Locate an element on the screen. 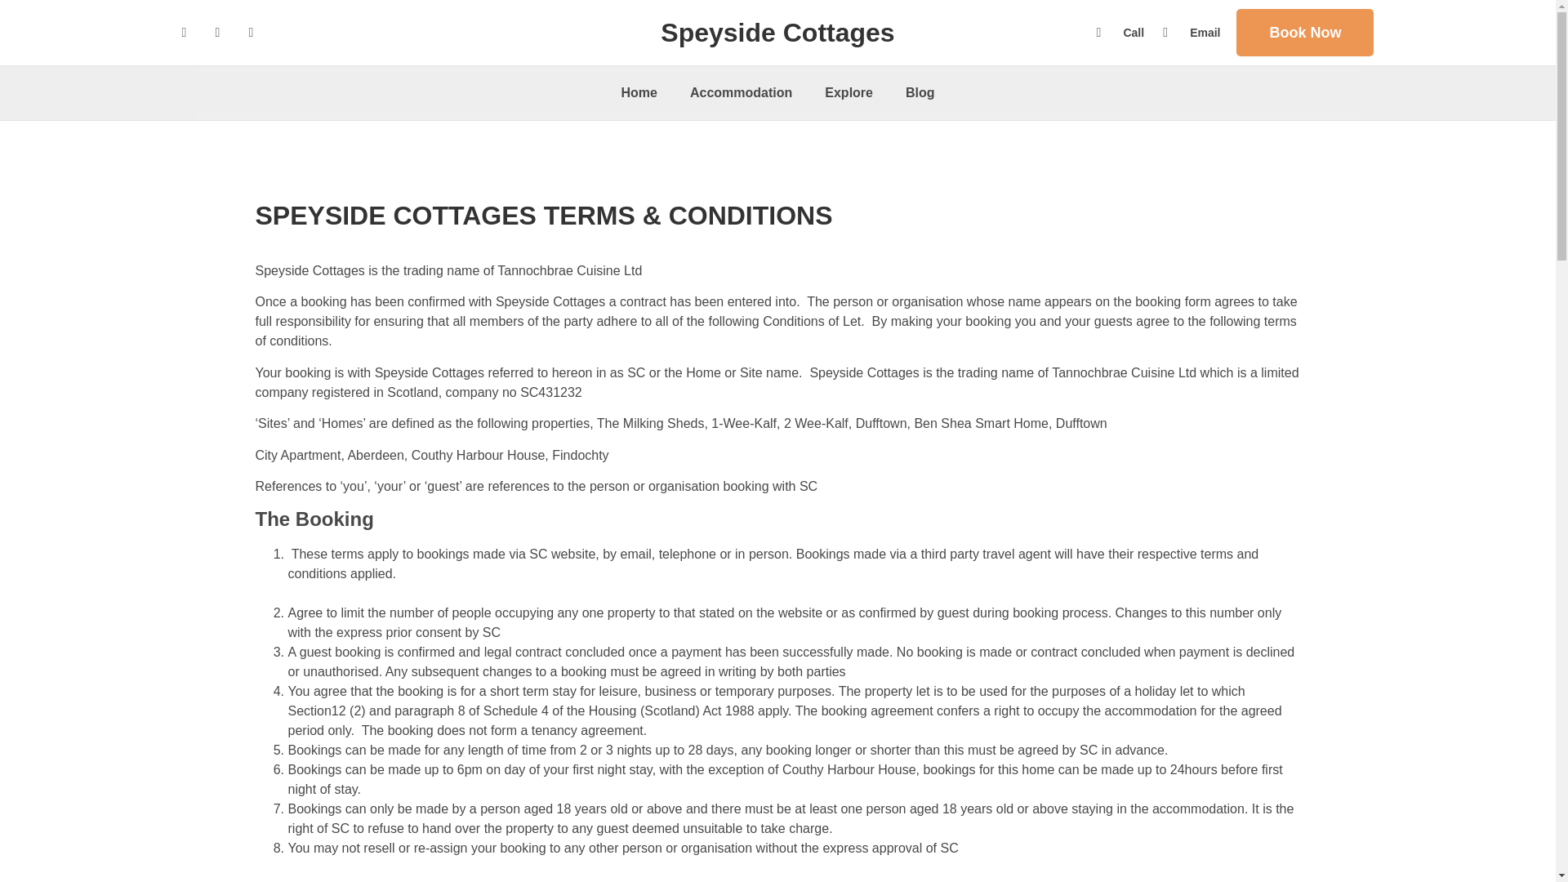 The width and height of the screenshot is (1568, 882). Accommodation is located at coordinates (742, 93).